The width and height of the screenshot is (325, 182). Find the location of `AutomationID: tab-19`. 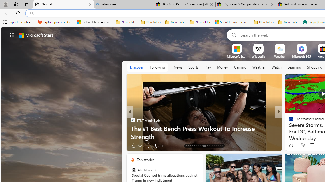

AutomationID: tab-19 is located at coordinates (199, 146).